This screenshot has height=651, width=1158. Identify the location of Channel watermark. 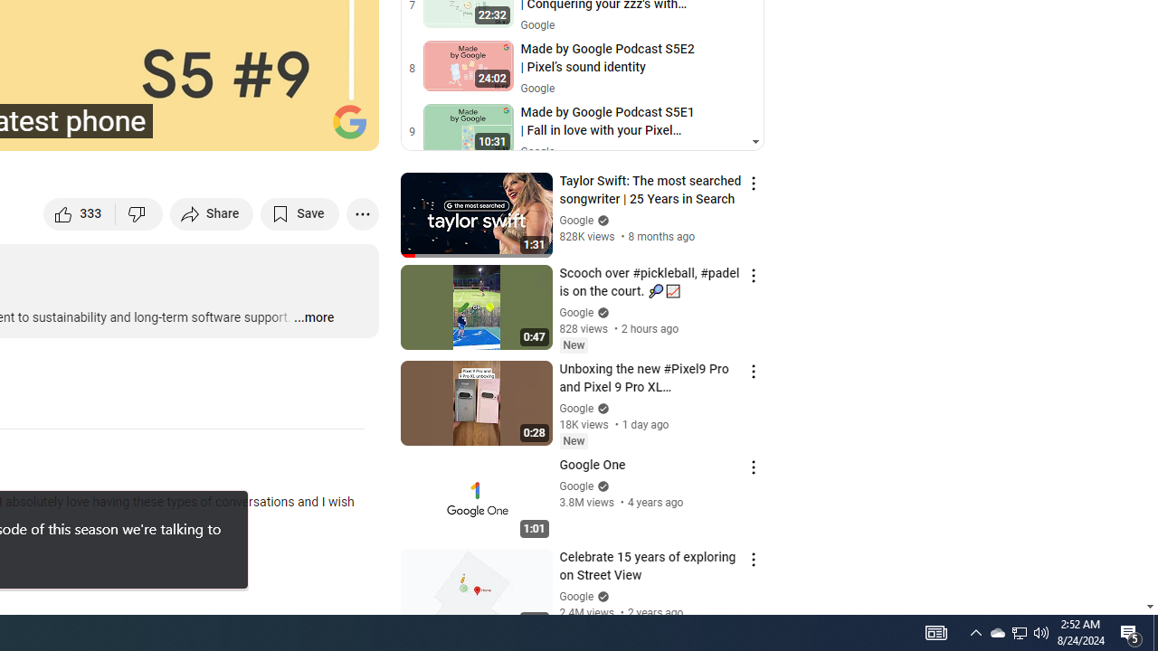
(349, 121).